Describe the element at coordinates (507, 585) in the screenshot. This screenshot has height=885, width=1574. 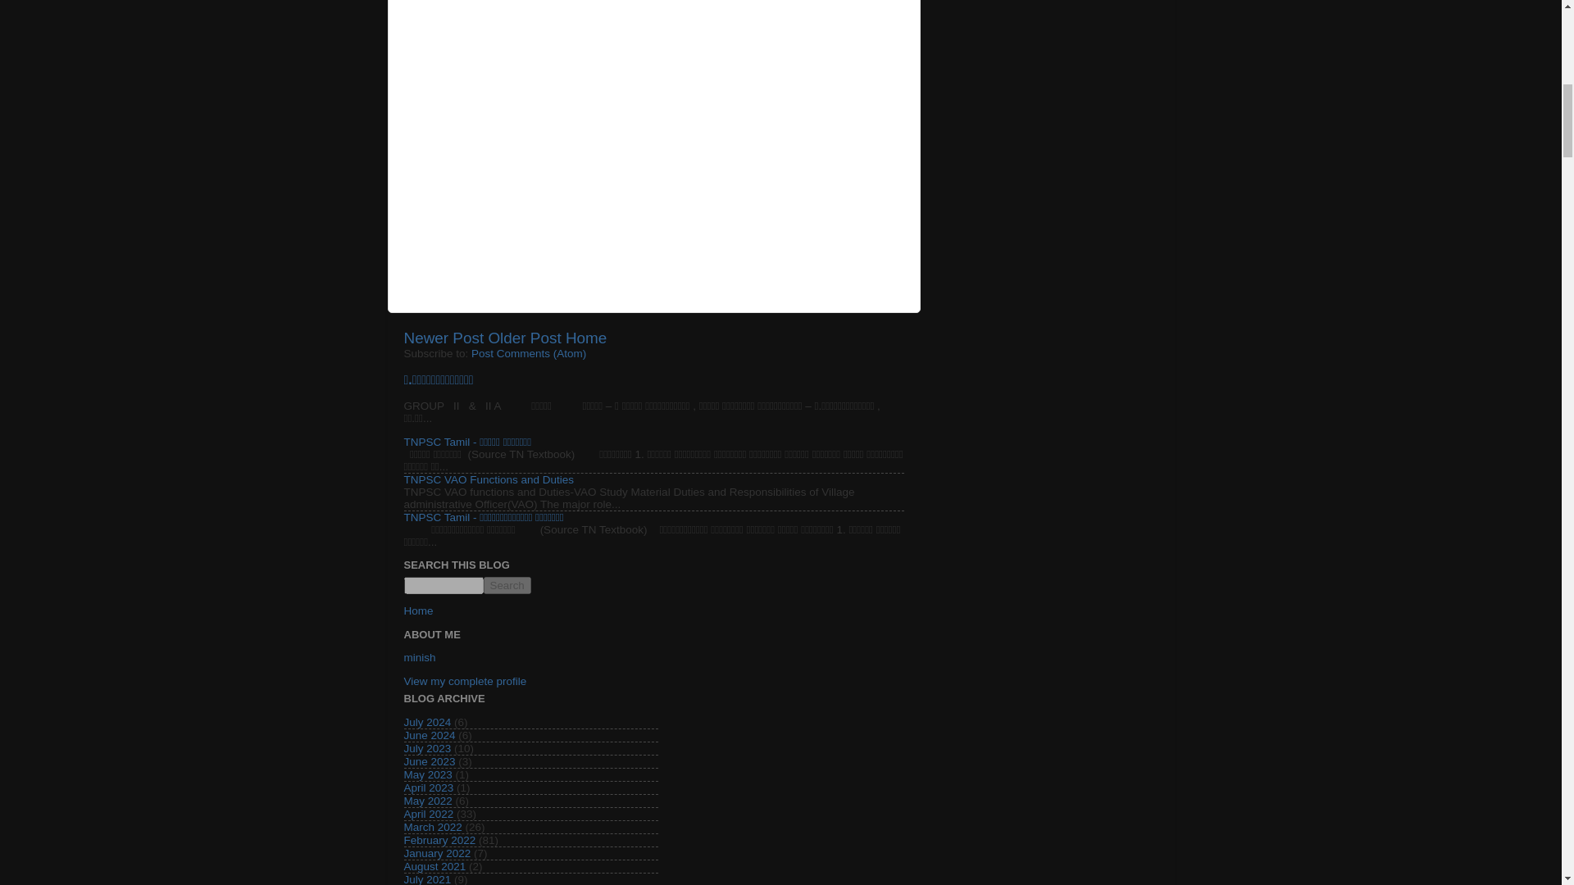
I see `search` at that location.